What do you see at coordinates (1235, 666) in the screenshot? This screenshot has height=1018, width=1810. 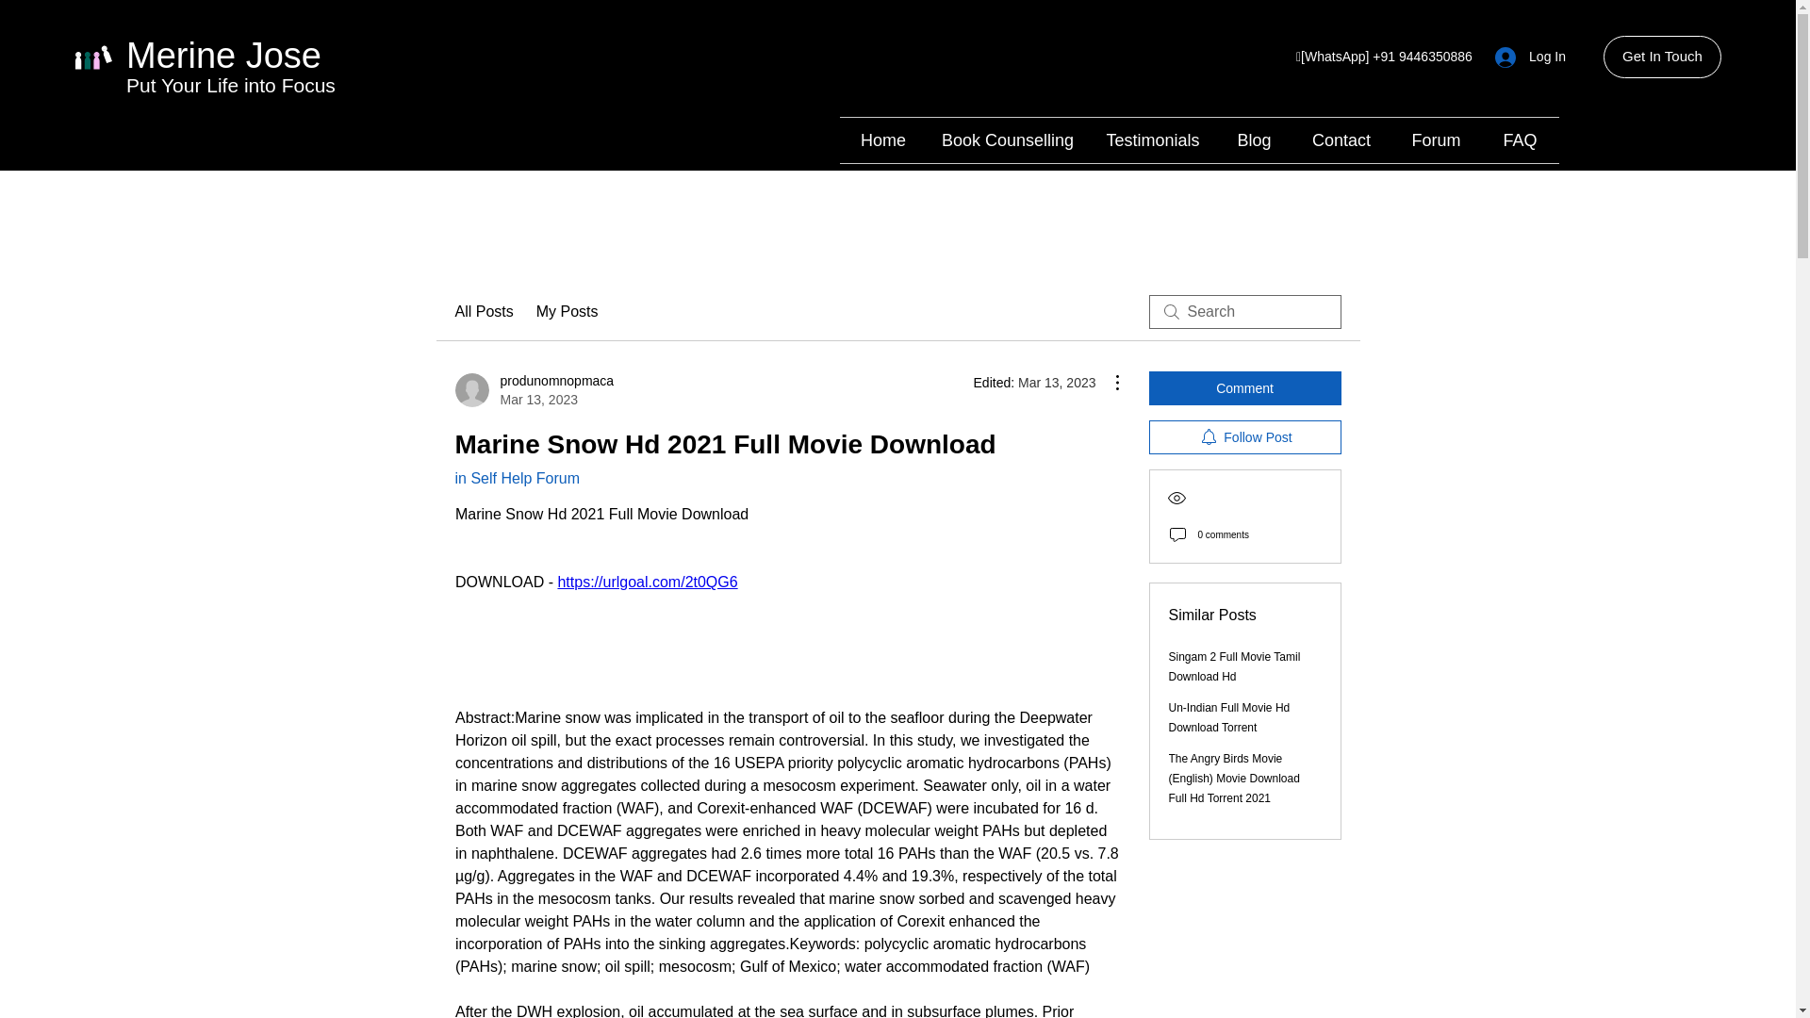 I see `Singam 2 Full Movie Tamil Download Hd` at bounding box center [1235, 666].